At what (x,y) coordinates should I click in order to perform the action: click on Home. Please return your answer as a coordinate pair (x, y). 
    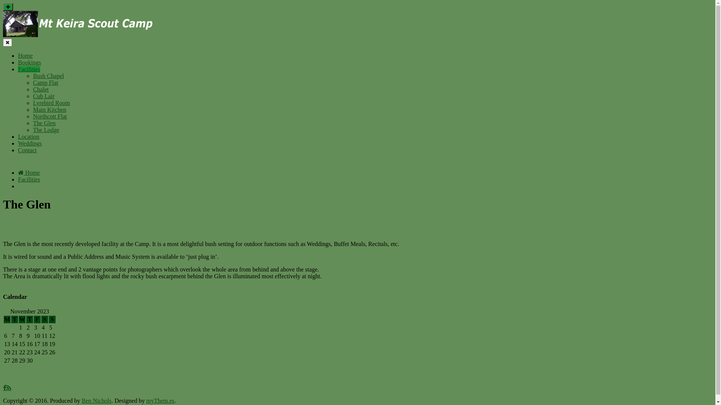
    Looking at the image, I should click on (29, 172).